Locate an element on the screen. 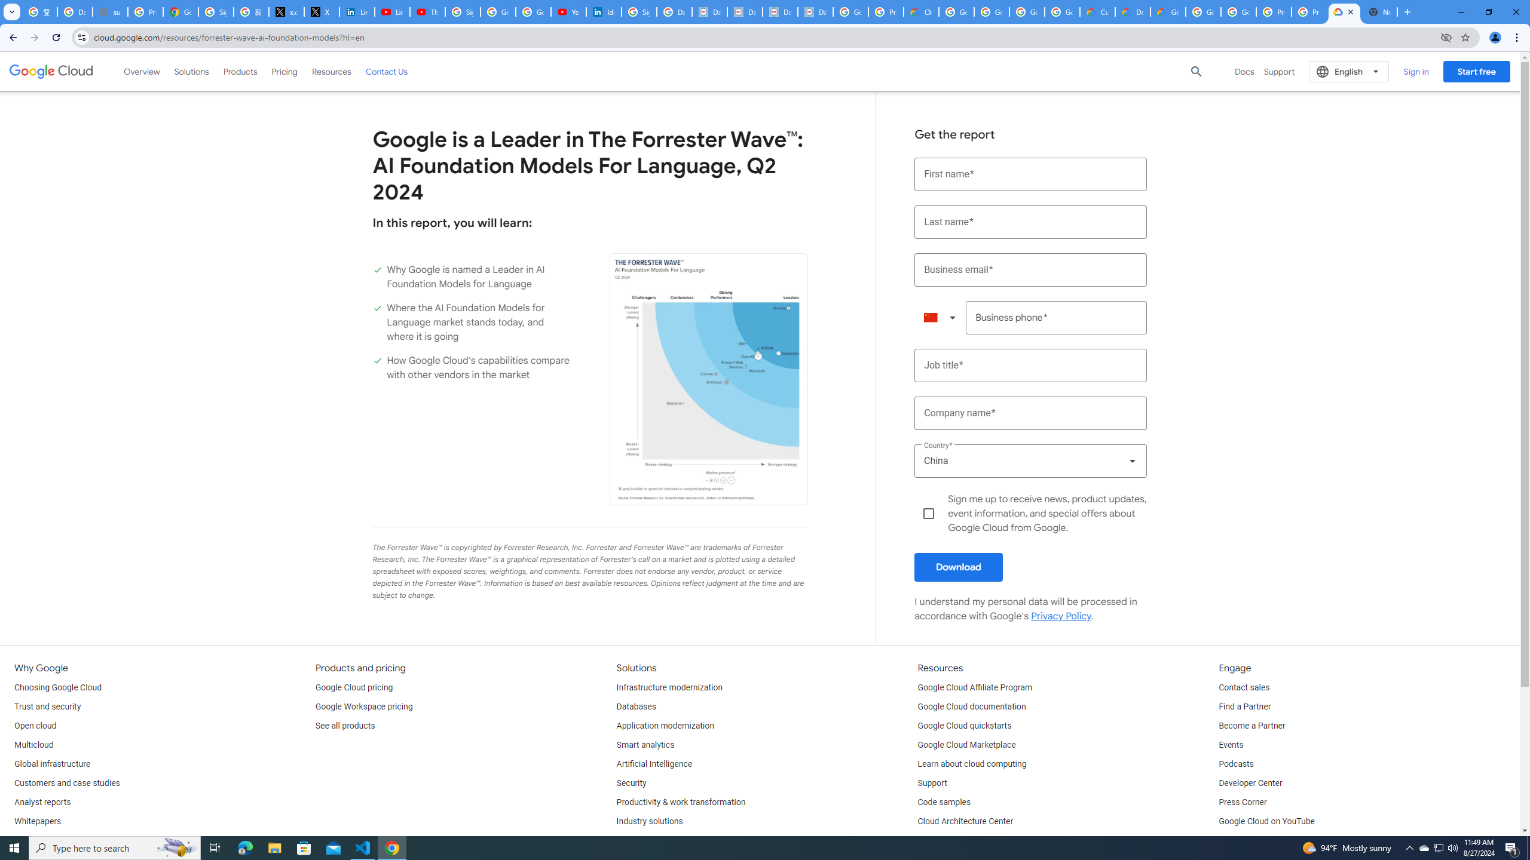  Artificial Intelligence is located at coordinates (654, 764).